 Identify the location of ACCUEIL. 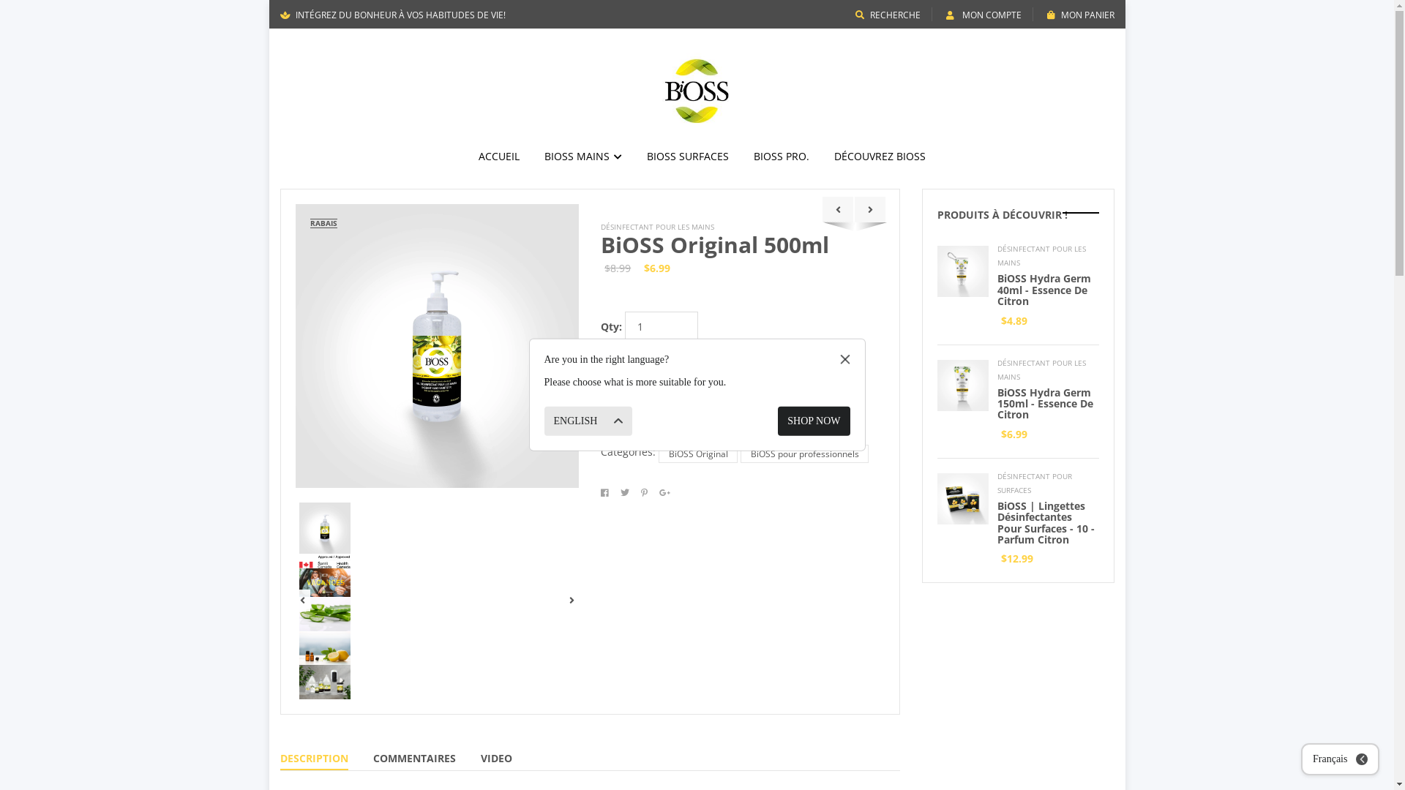
(499, 157).